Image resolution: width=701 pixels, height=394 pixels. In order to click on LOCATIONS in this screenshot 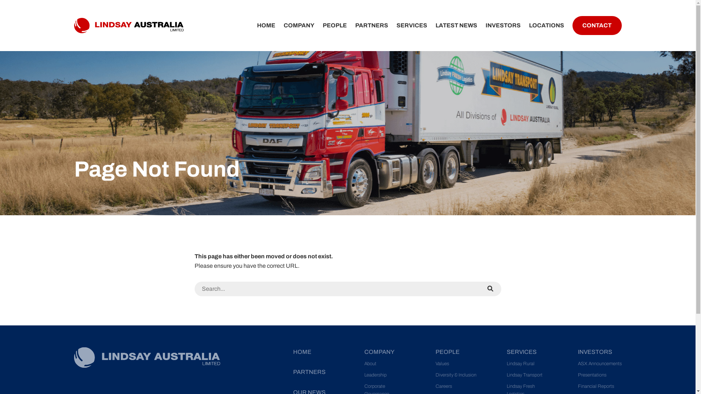, I will do `click(547, 26)`.